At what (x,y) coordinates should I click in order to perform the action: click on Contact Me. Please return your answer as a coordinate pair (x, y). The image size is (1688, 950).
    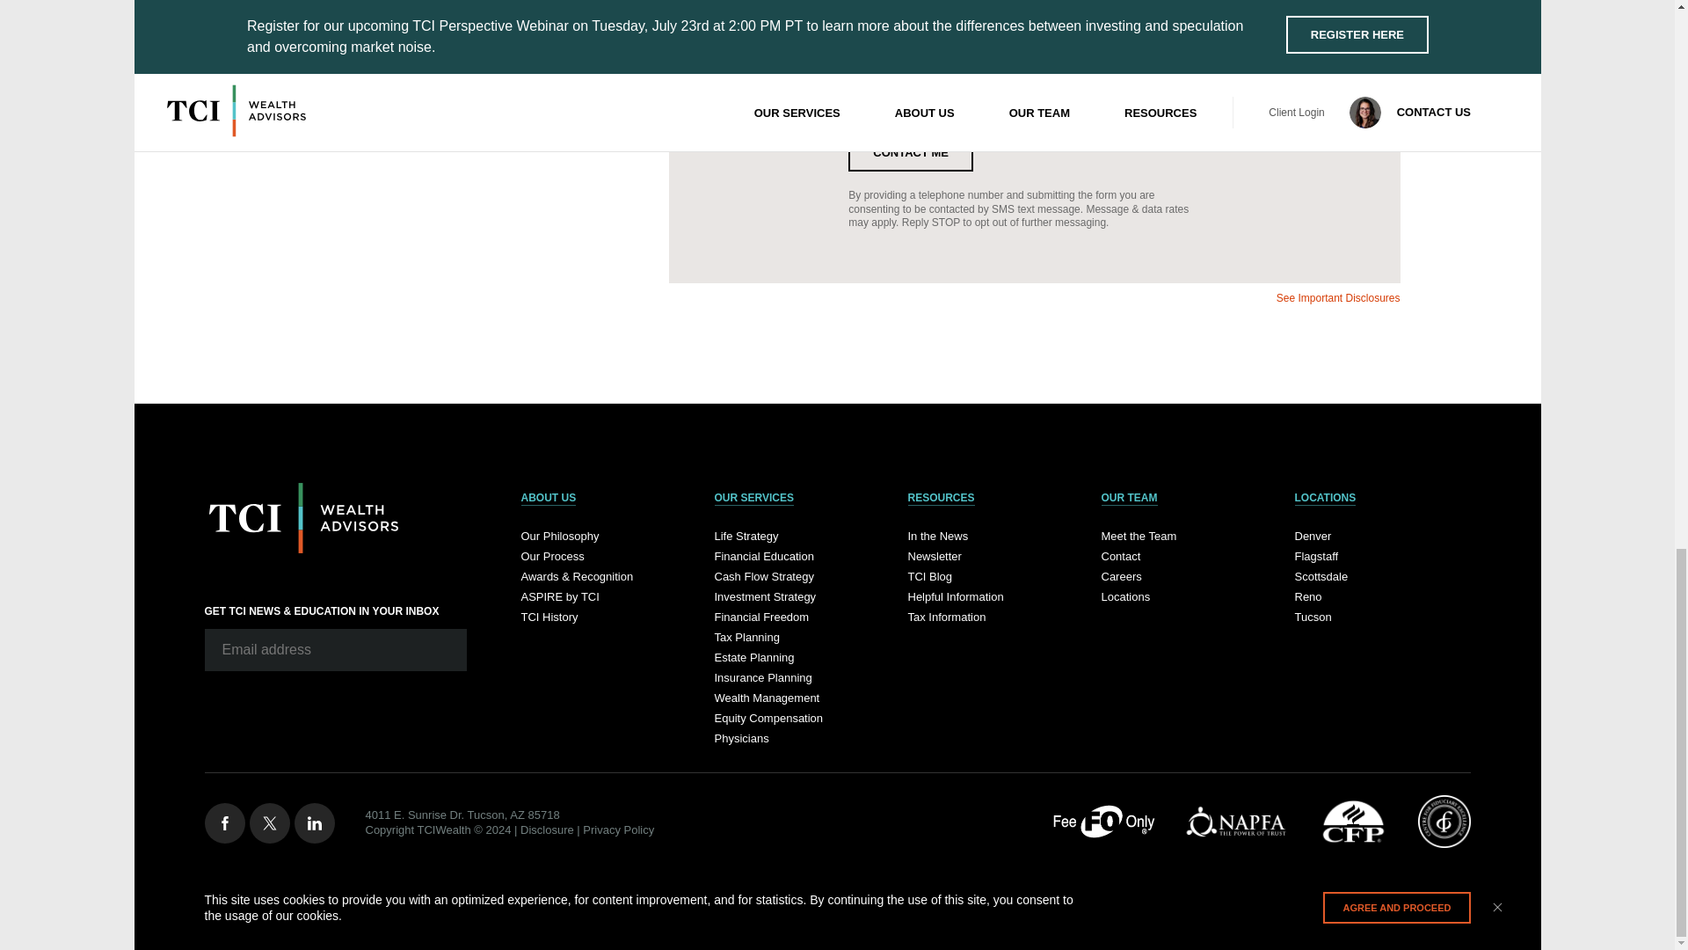
    Looking at the image, I should click on (911, 153).